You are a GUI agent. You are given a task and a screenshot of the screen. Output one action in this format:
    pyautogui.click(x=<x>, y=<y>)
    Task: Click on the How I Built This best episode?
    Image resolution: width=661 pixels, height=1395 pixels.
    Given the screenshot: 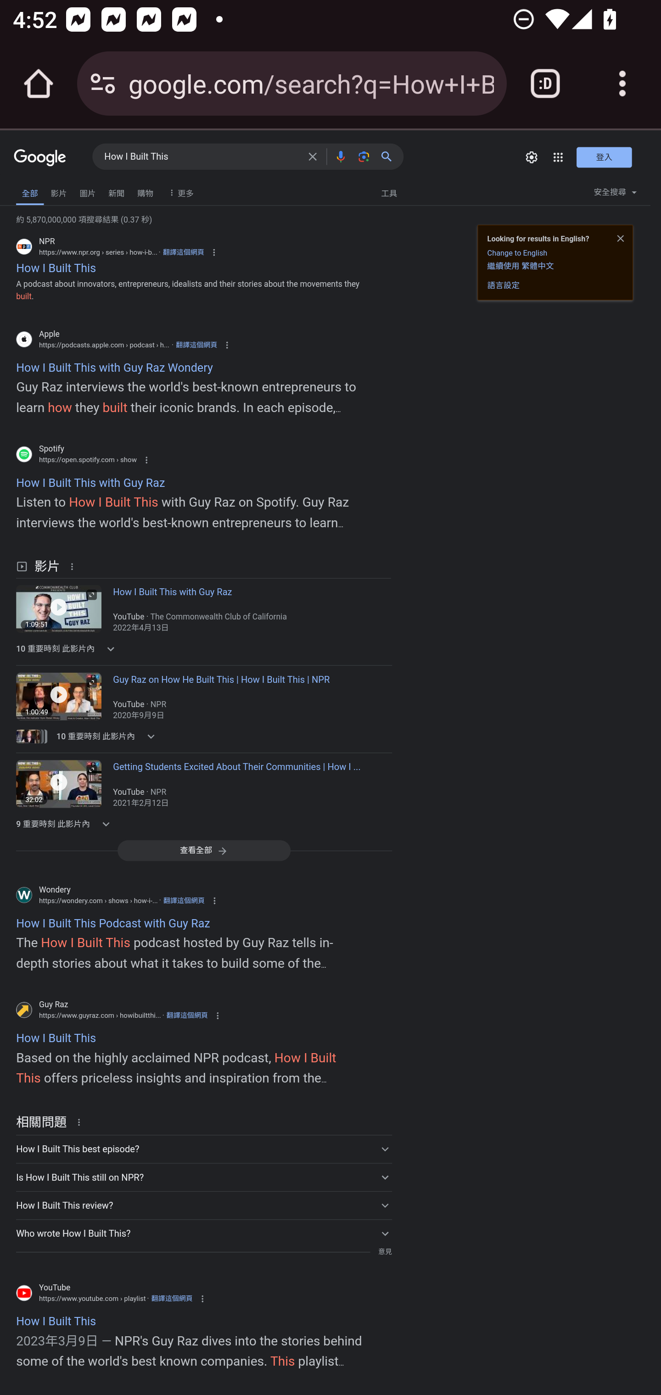 What is the action you would take?
    pyautogui.click(x=204, y=1149)
    